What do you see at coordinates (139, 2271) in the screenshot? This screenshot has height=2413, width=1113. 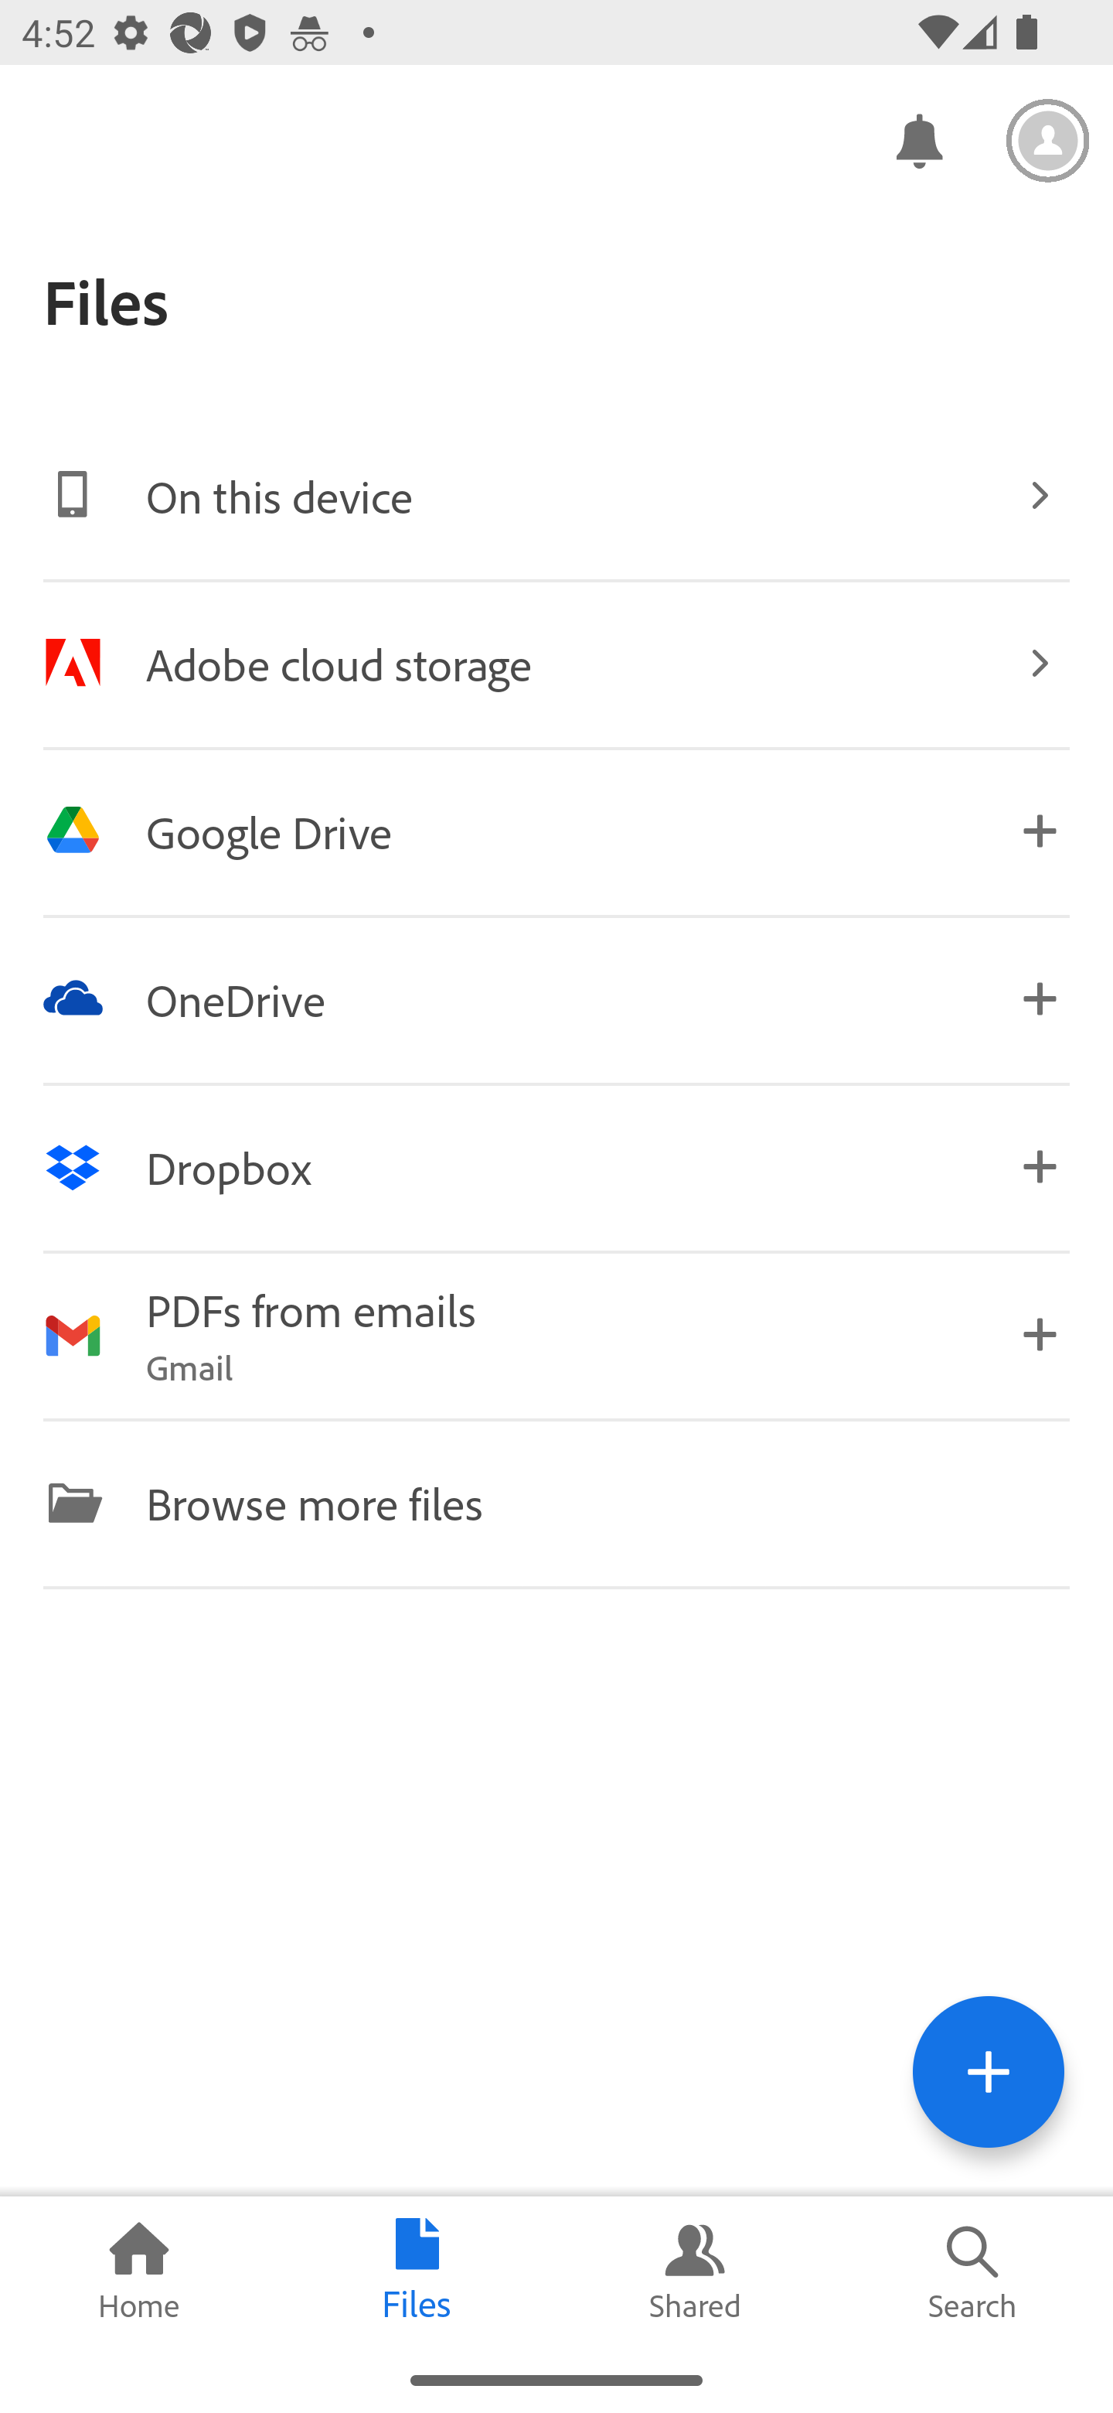 I see `Home` at bounding box center [139, 2271].